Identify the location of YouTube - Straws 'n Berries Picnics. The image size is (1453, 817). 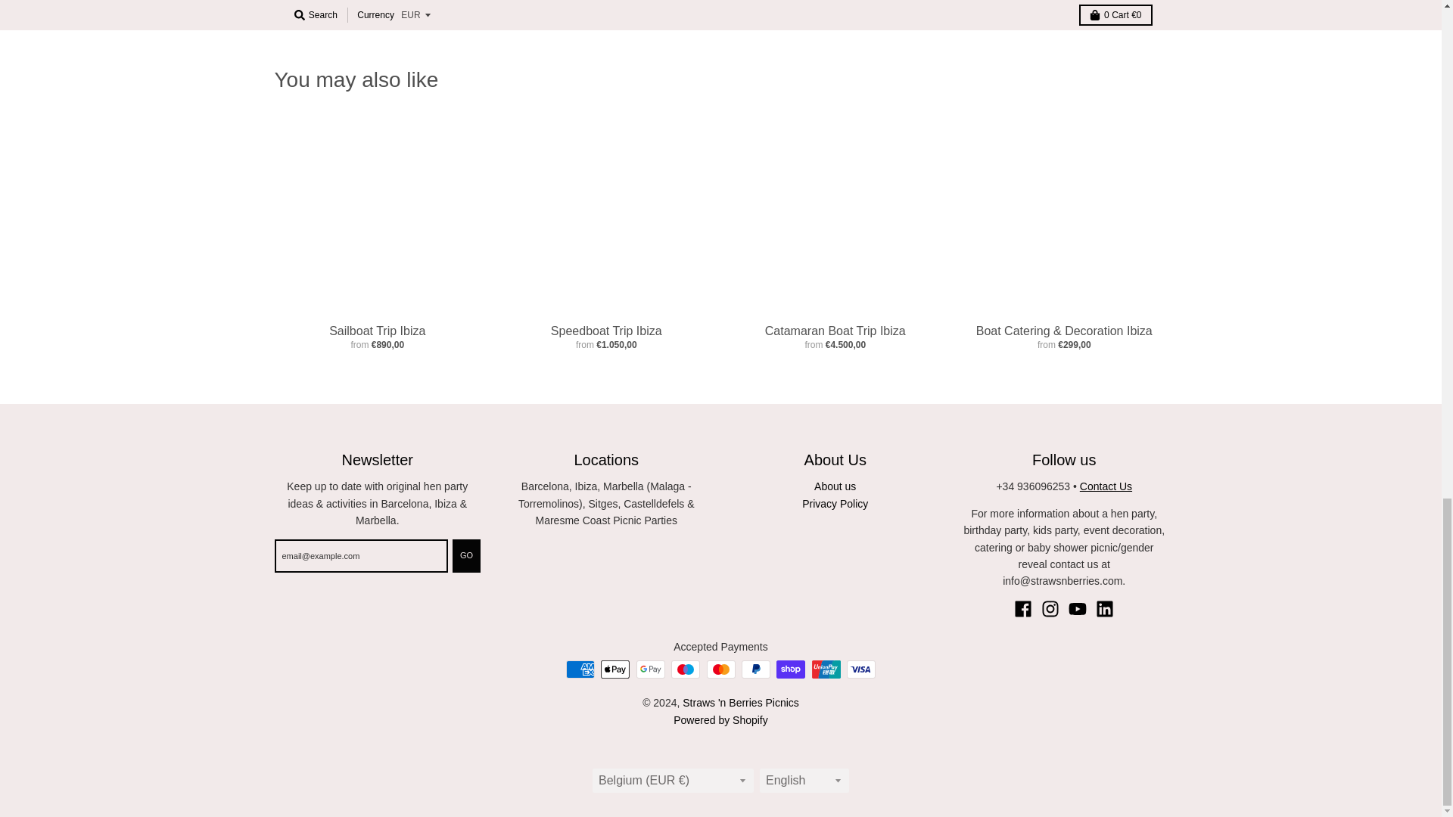
(1078, 608).